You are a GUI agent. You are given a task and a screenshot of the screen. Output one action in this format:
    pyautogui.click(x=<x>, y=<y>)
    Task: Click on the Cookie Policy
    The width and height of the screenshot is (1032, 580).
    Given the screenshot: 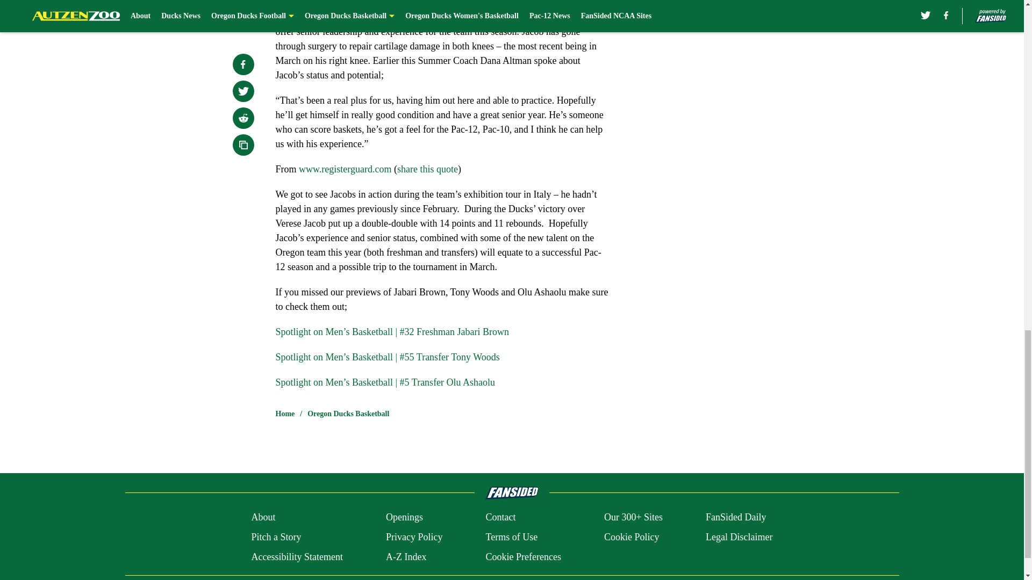 What is the action you would take?
    pyautogui.click(x=631, y=537)
    